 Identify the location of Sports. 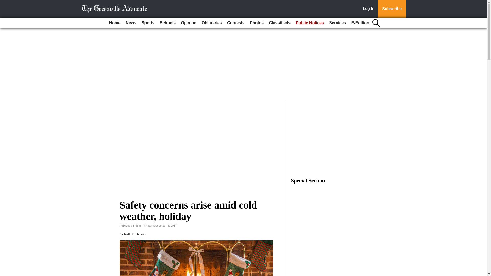
(148, 23).